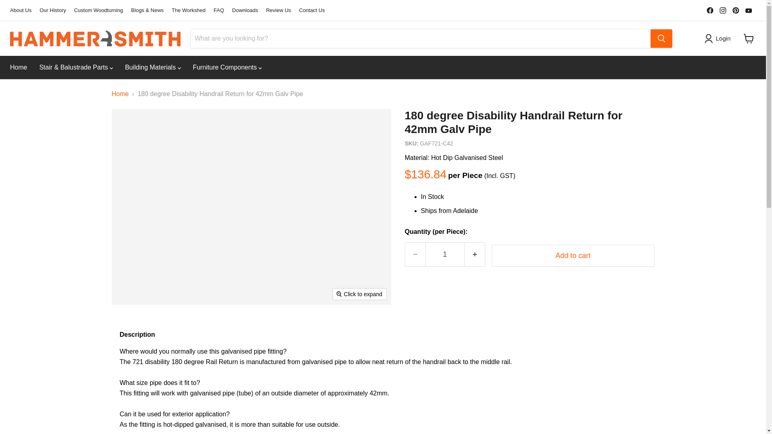  Describe the element at coordinates (188, 10) in the screenshot. I see `The Workshed` at that location.